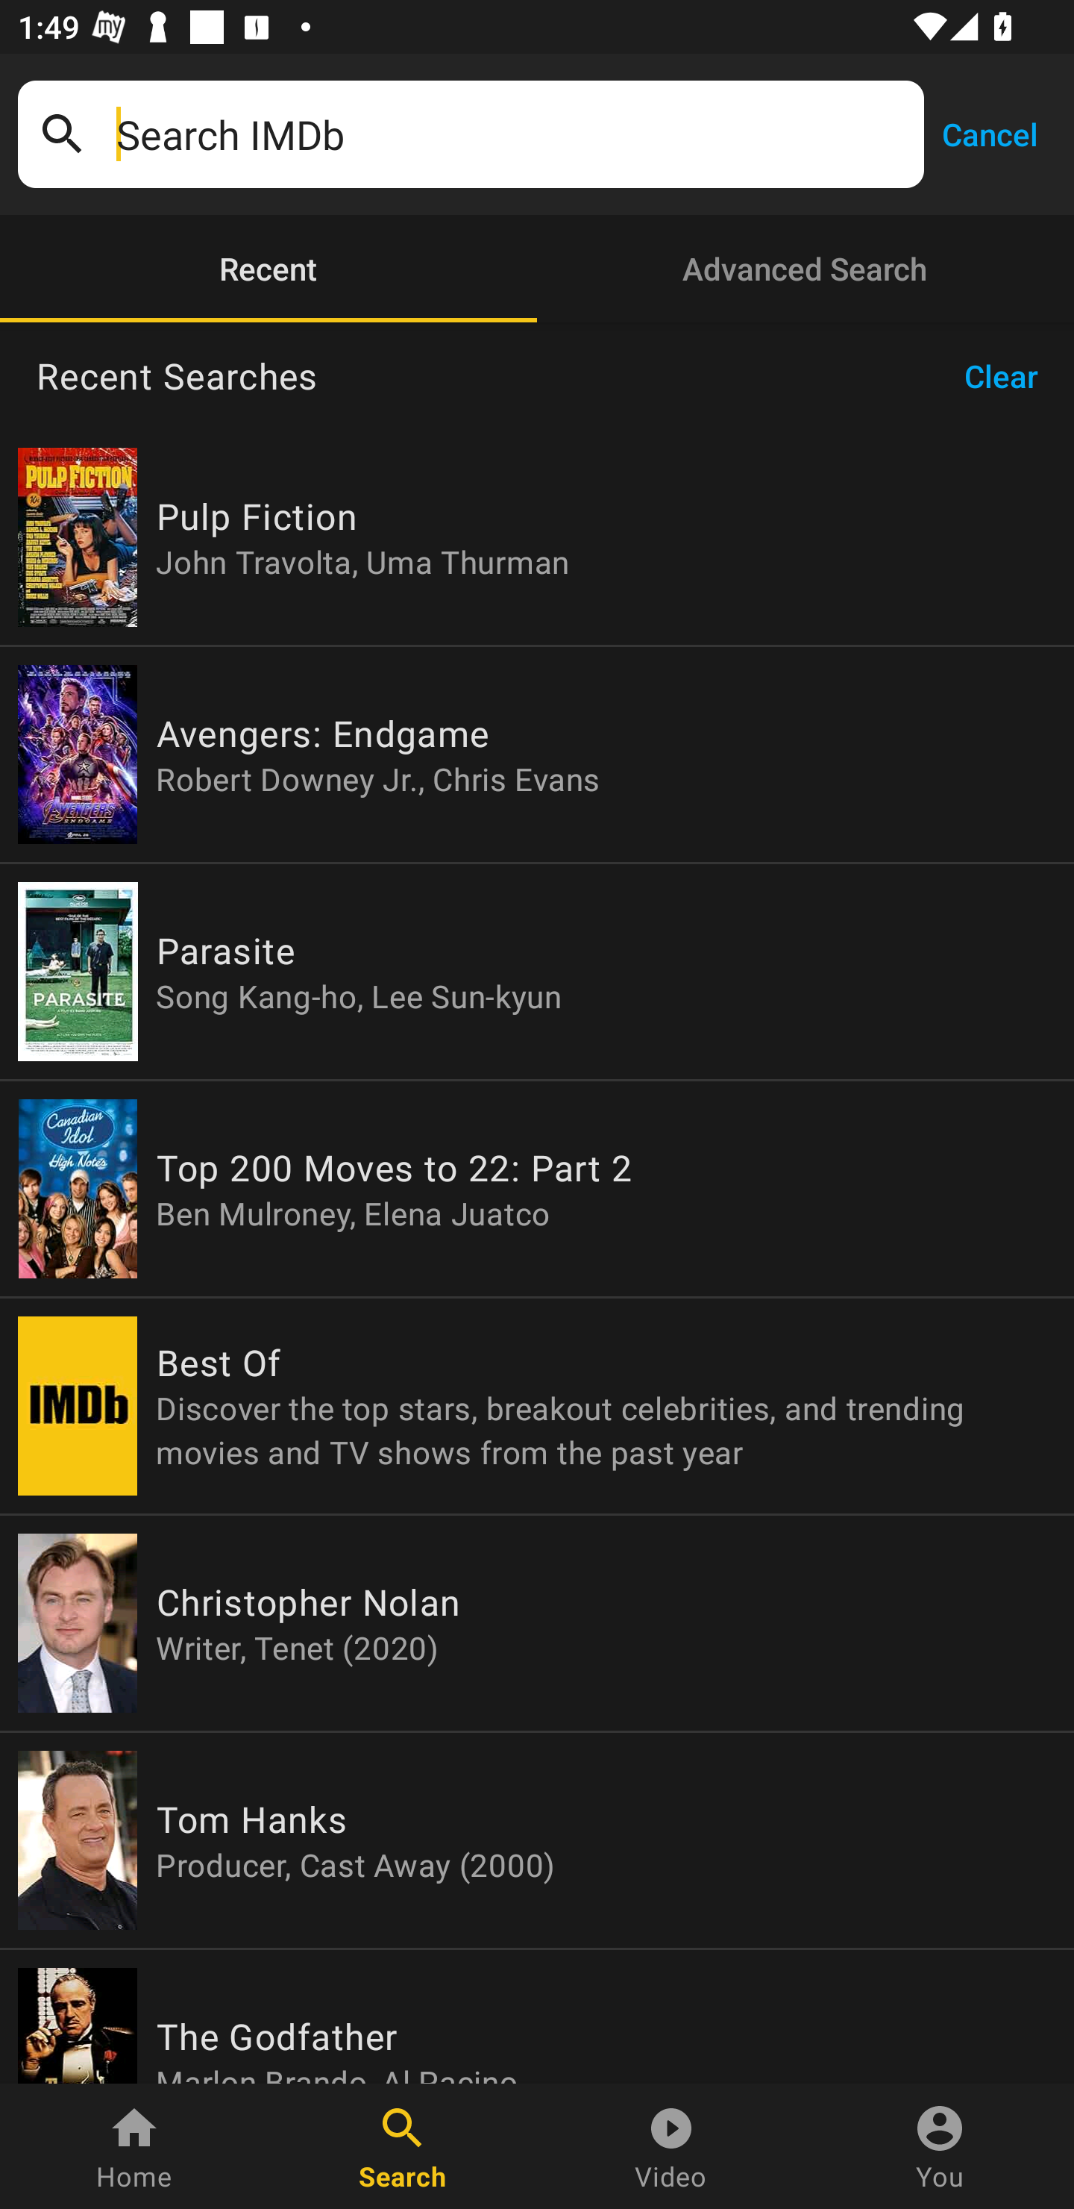  Describe the element at coordinates (805, 269) in the screenshot. I see `Advanced Search` at that location.